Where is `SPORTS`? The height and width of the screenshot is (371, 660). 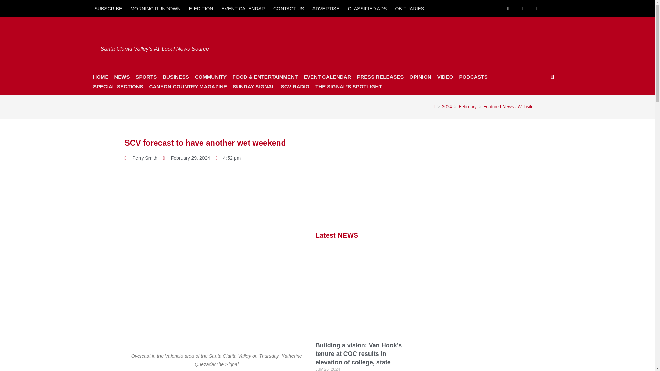
SPORTS is located at coordinates (146, 77).